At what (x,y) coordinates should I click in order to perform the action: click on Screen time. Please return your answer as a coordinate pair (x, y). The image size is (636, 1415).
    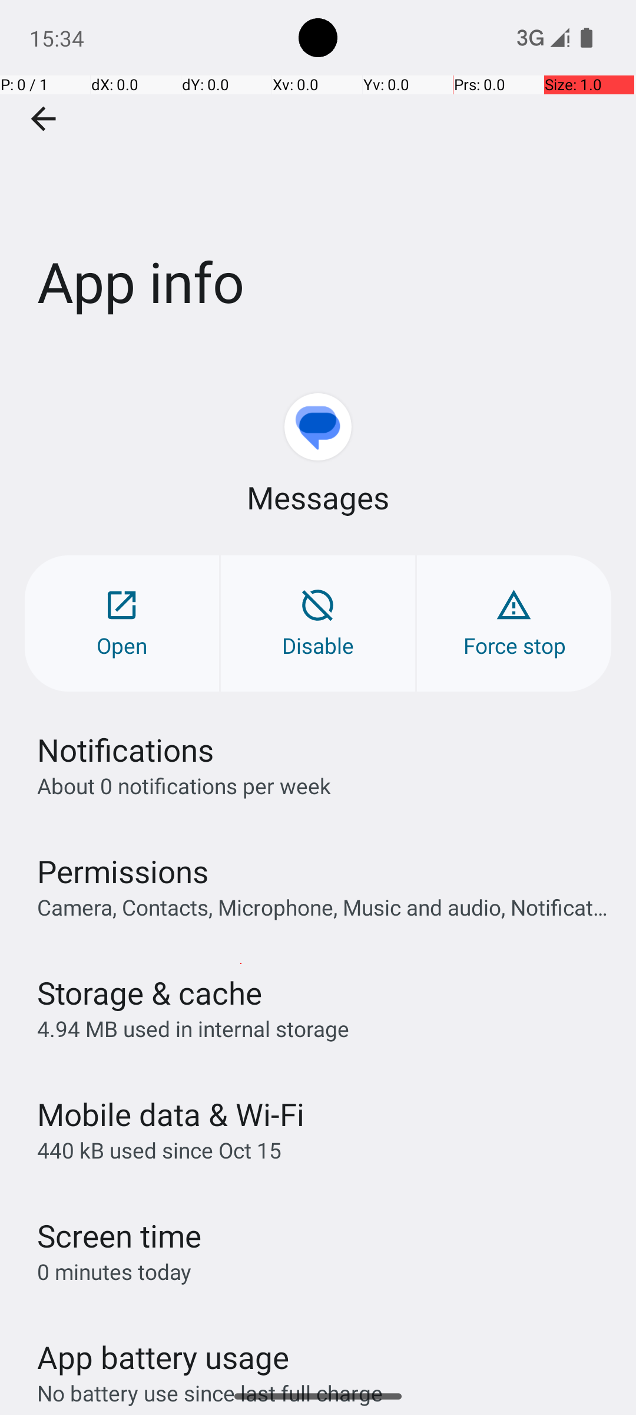
    Looking at the image, I should click on (119, 1236).